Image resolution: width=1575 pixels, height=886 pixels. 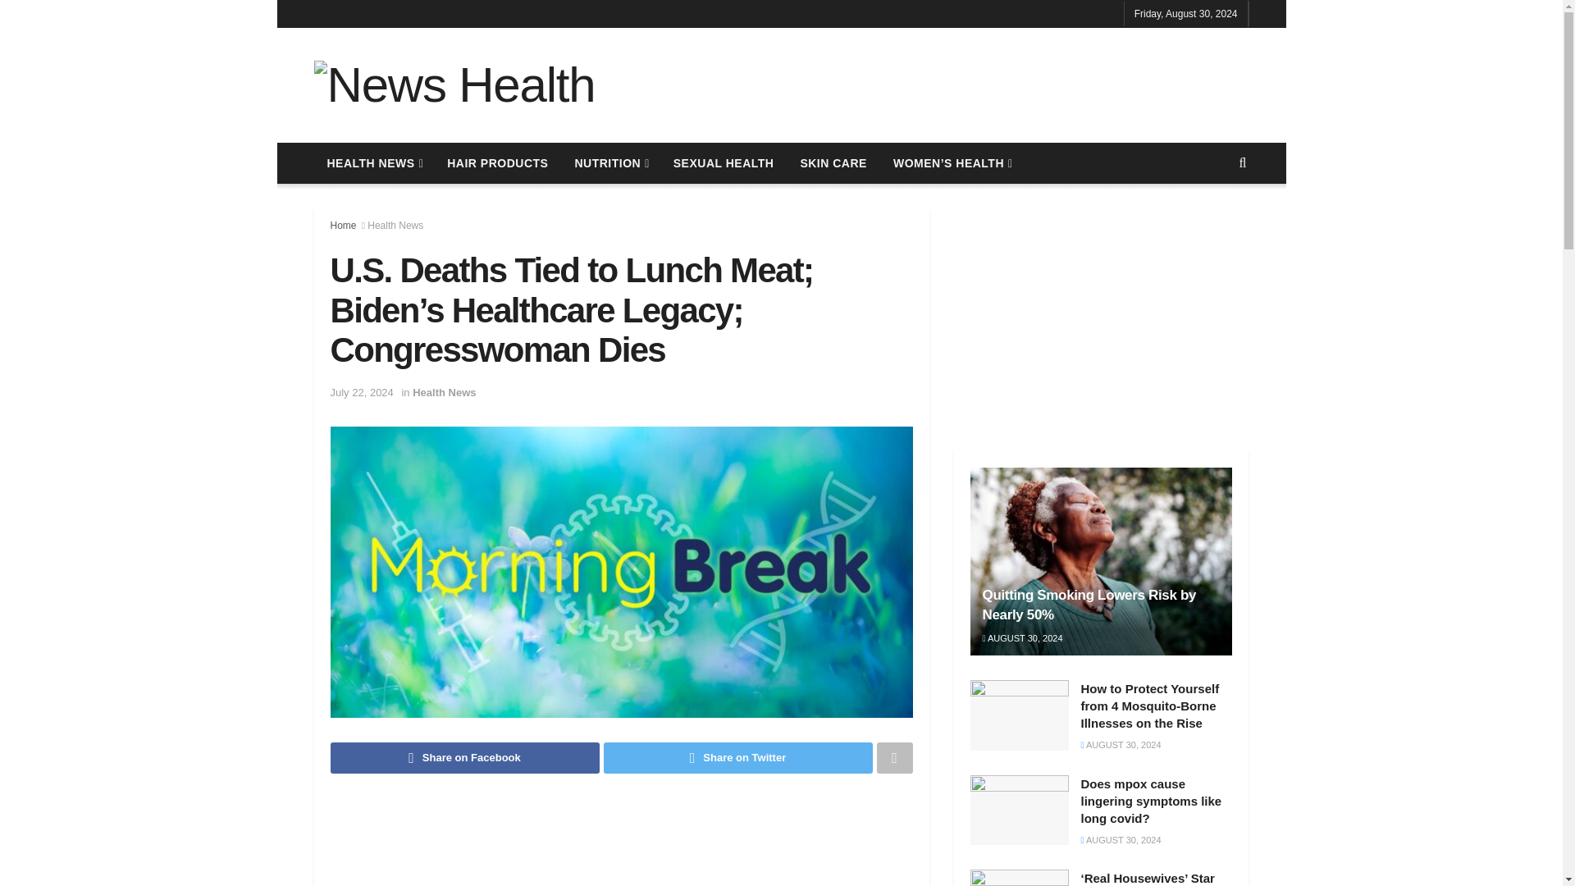 What do you see at coordinates (497, 162) in the screenshot?
I see `HAIR PRODUCTS` at bounding box center [497, 162].